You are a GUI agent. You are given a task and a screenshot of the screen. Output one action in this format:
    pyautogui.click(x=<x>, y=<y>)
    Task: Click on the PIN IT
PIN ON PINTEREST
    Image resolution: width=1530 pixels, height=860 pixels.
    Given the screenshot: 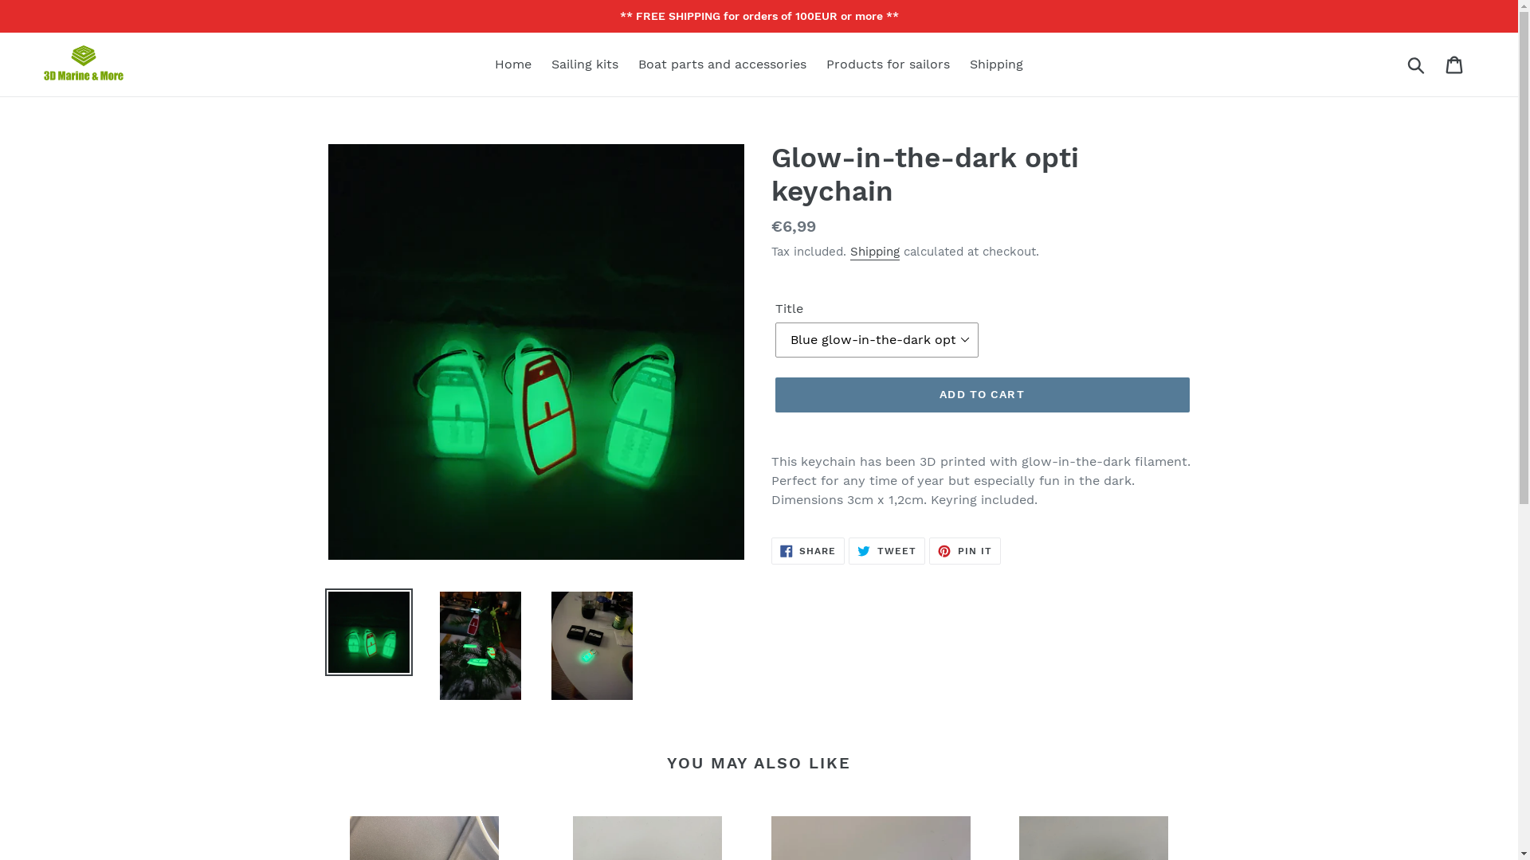 What is the action you would take?
    pyautogui.click(x=965, y=551)
    